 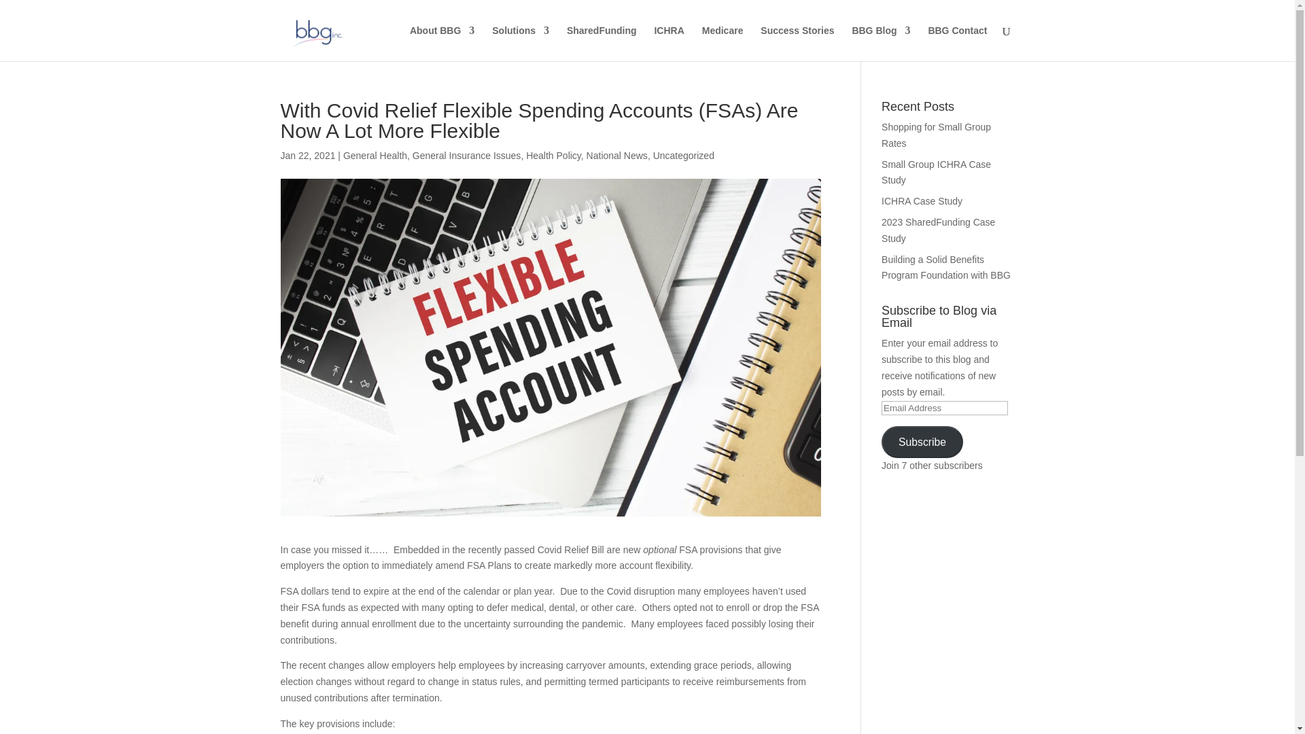 I want to click on BBG Contact, so click(x=957, y=43).